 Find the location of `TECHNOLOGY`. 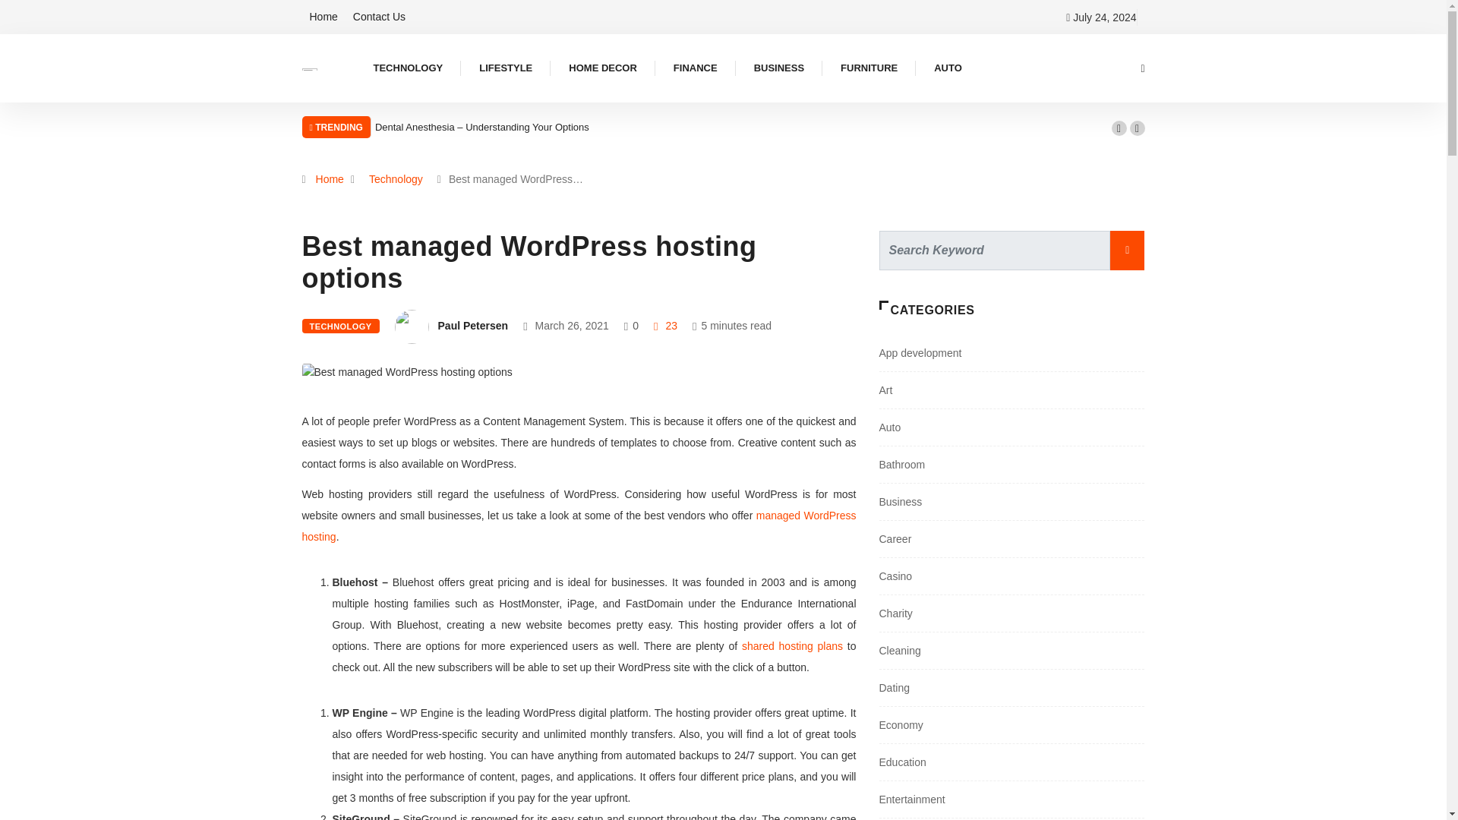

TECHNOLOGY is located at coordinates (408, 68).